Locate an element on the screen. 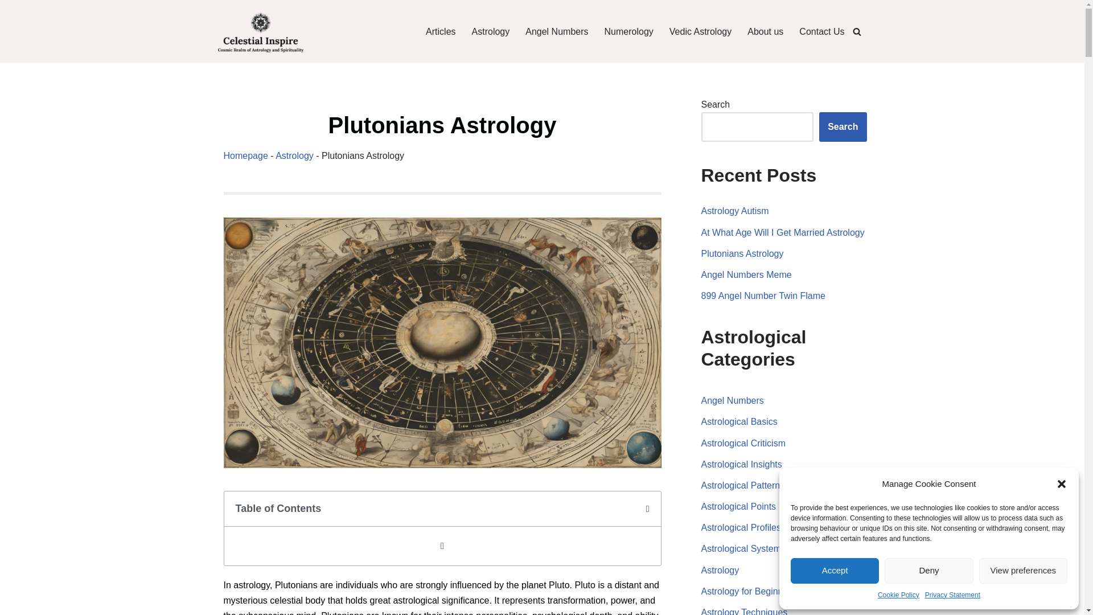 Image resolution: width=1093 pixels, height=615 pixels. Skip to content is located at coordinates (9, 24).